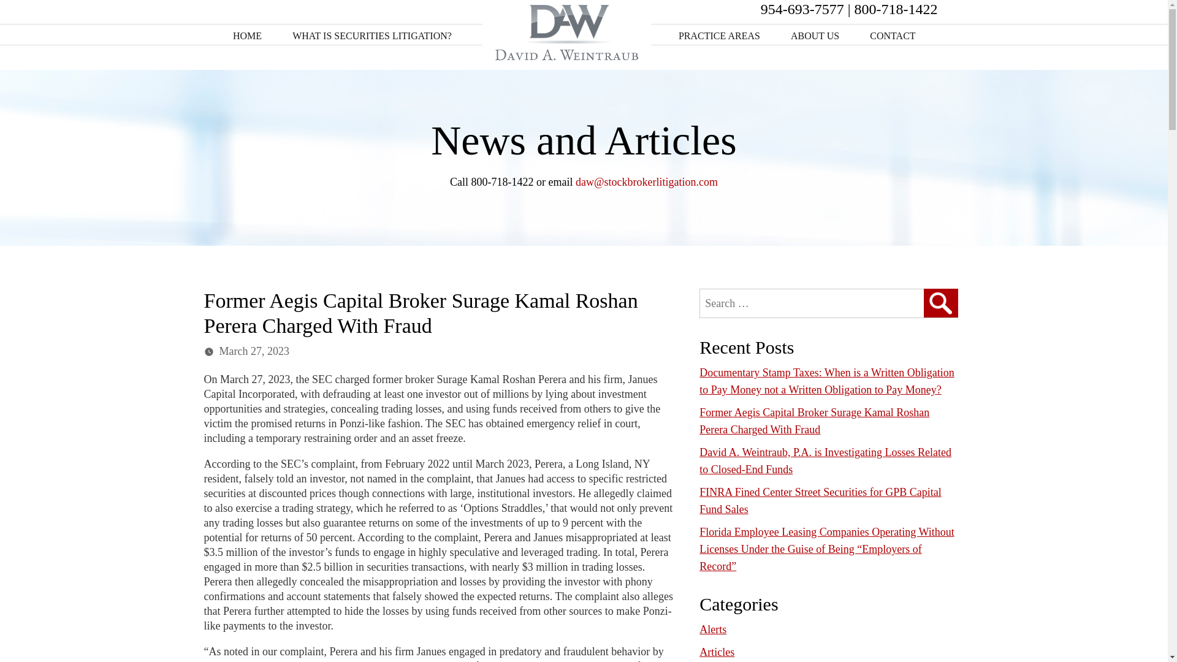 This screenshot has width=1177, height=662. I want to click on PRACTICE AREAS, so click(720, 36).